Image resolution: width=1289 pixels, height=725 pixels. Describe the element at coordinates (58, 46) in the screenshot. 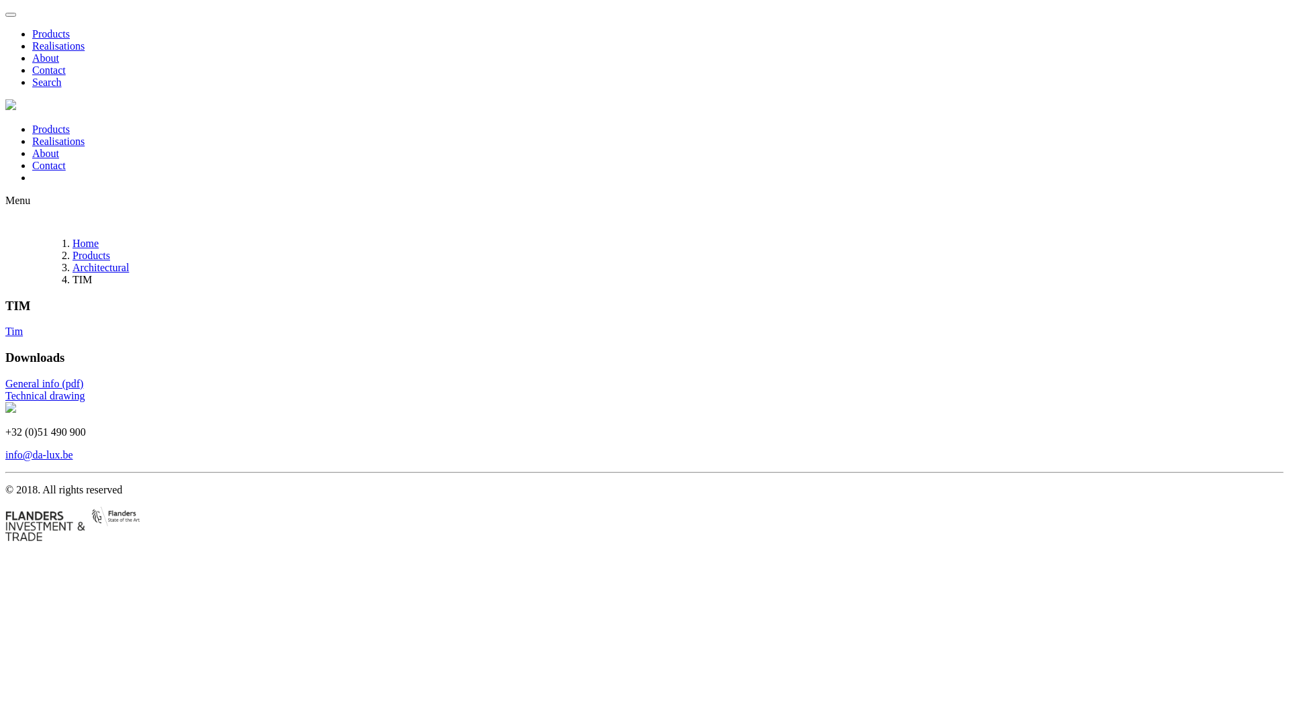

I see `Realisations` at that location.